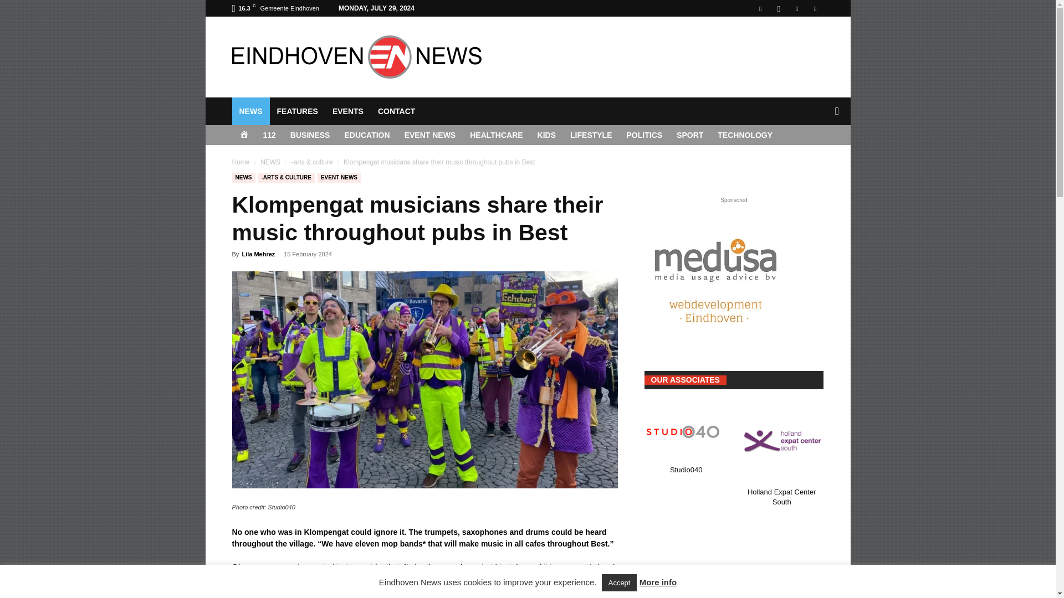 This screenshot has height=598, width=1064. I want to click on EVENT NEWS, so click(430, 135).